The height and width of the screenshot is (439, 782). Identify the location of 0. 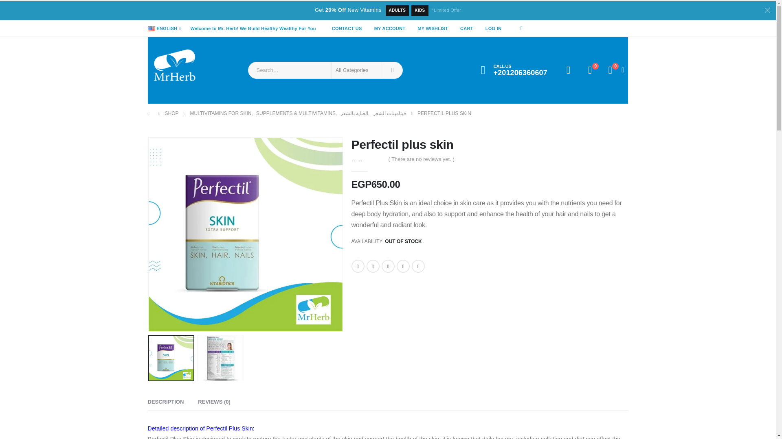
(590, 70).